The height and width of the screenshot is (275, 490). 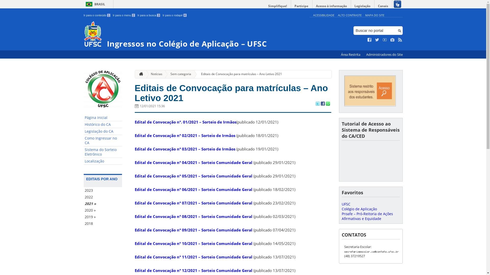 What do you see at coordinates (324, 15) in the screenshot?
I see `ACESSIBILIDADE` at bounding box center [324, 15].